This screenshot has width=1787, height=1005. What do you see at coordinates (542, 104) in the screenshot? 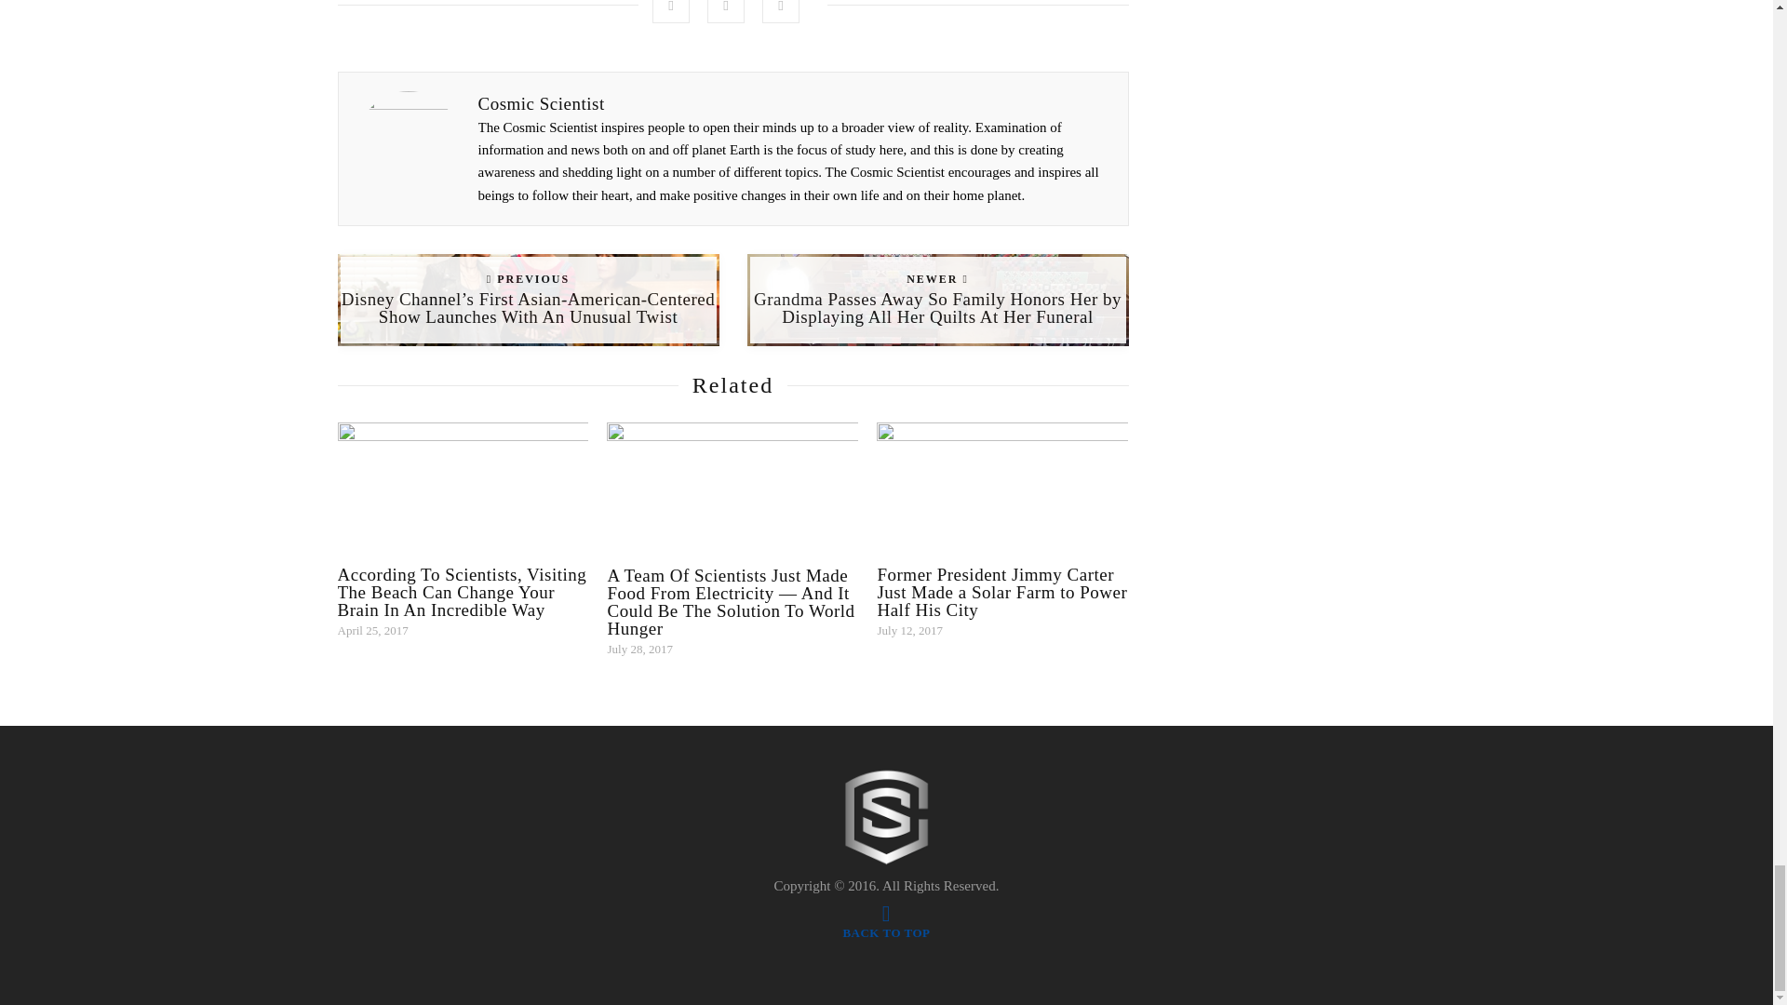
I see `Posts by Cosmic Scientist` at bounding box center [542, 104].